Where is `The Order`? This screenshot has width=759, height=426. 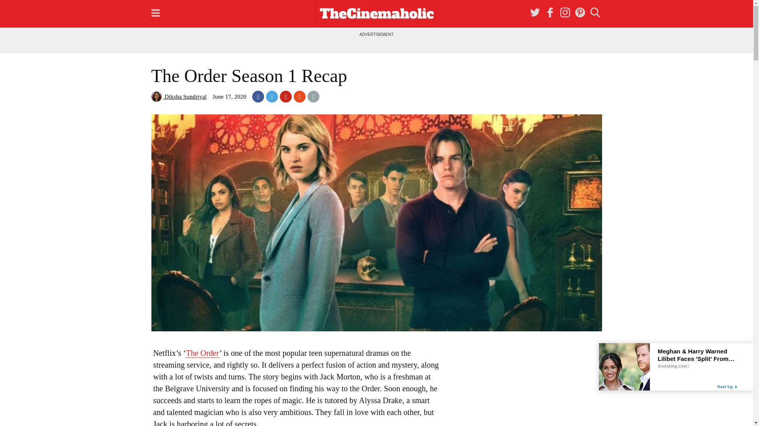 The Order is located at coordinates (202, 353).